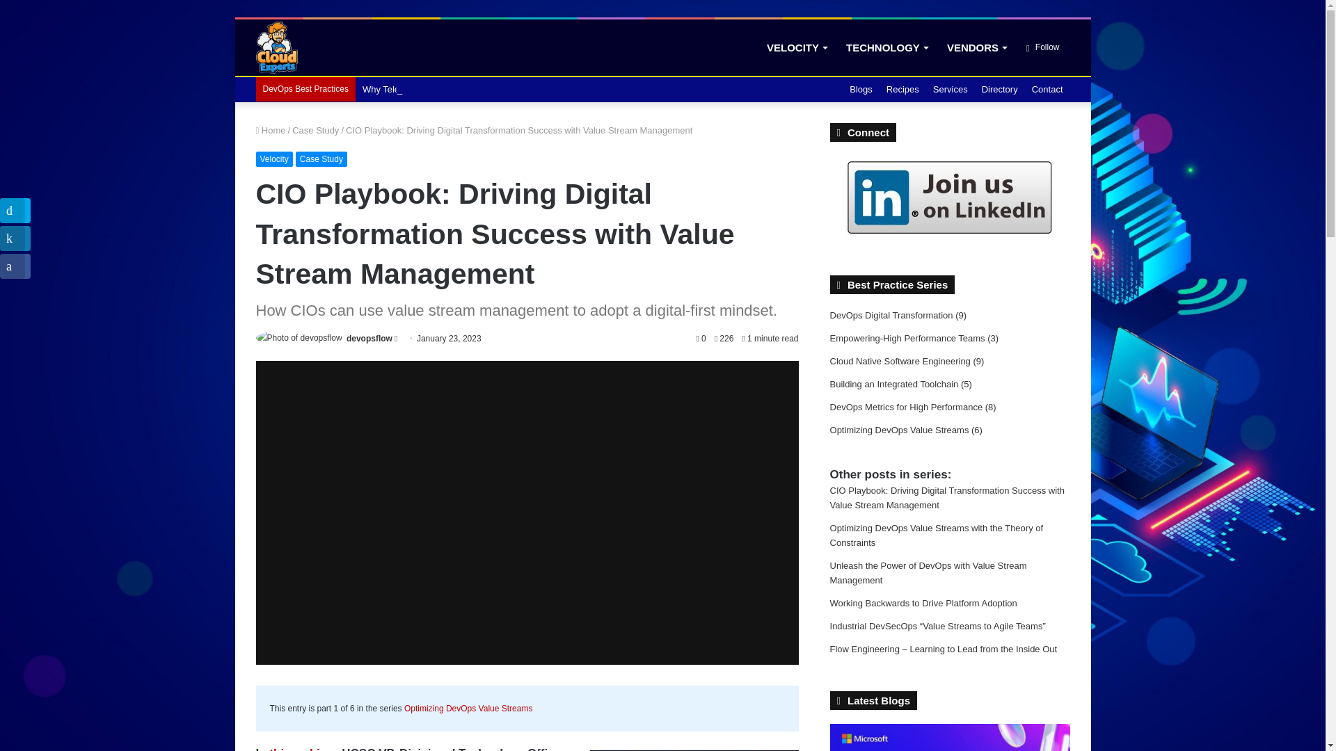 Image resolution: width=1336 pixels, height=751 pixels. I want to click on Why Telecoms Needs a Cloud Native Manifesto, so click(457, 89).